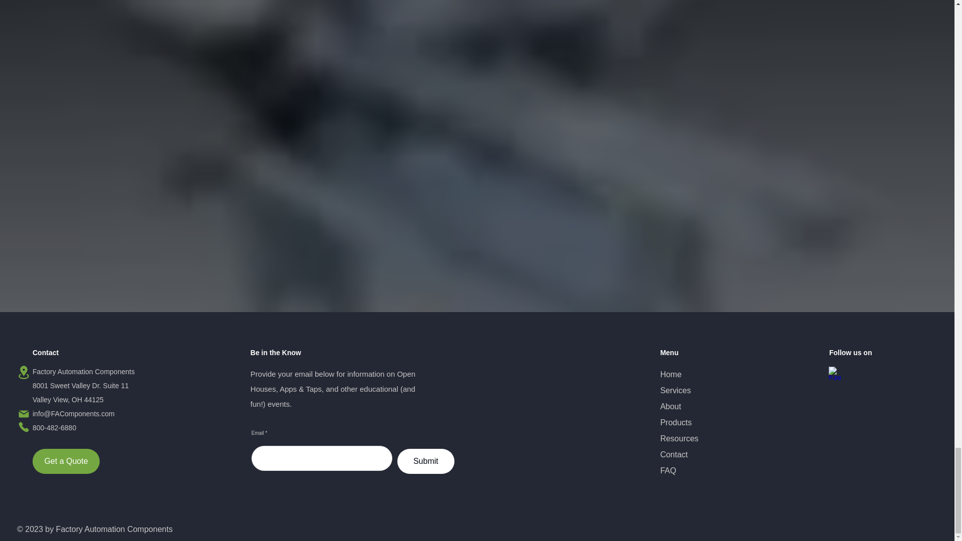  What do you see at coordinates (675, 422) in the screenshot?
I see `Products` at bounding box center [675, 422].